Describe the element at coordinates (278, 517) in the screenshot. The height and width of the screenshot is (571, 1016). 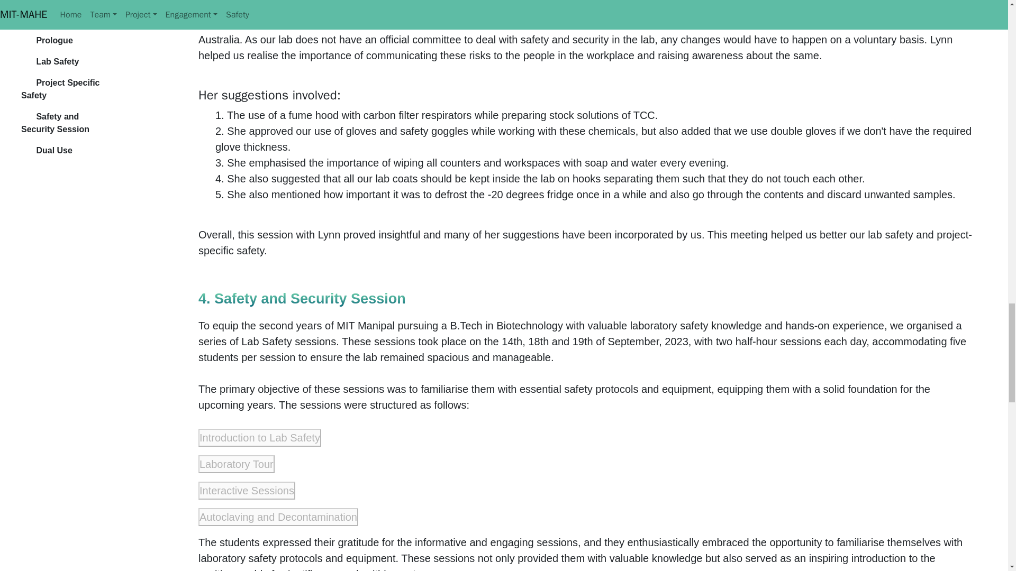
I see `Autoclaving and Decontamination` at that location.